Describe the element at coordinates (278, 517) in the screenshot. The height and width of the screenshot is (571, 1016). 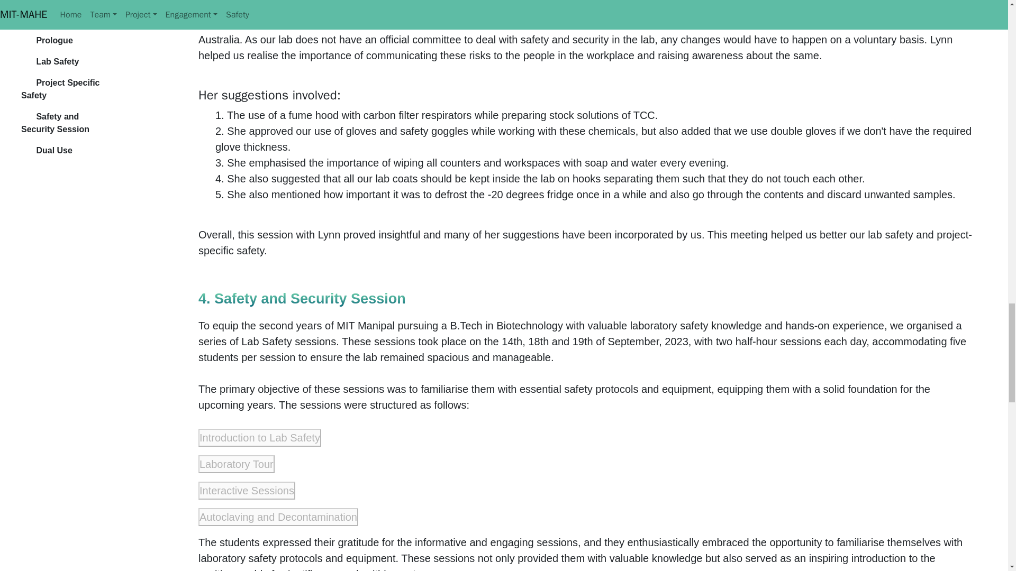
I see `Autoclaving and Decontamination` at that location.